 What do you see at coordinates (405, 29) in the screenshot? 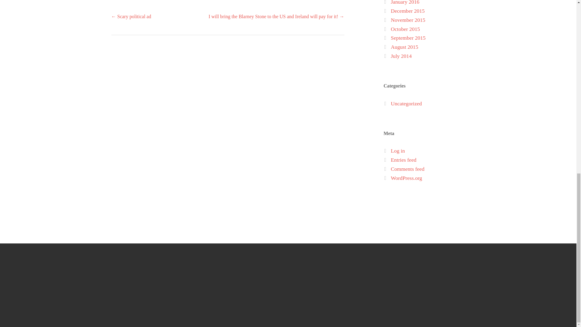
I see `October 2015` at bounding box center [405, 29].